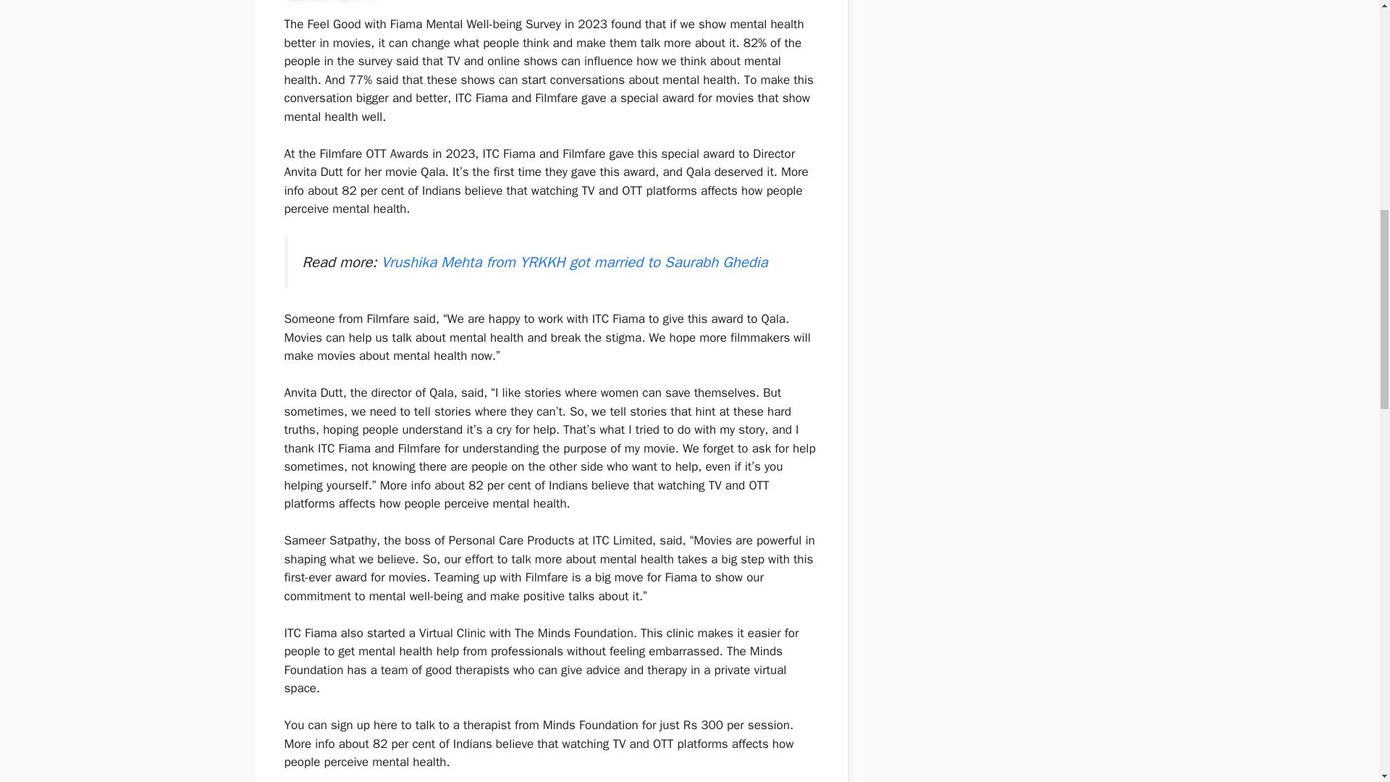  What do you see at coordinates (575, 261) in the screenshot?
I see `Vrushika Mehta from YRKKH got married to Saurabh Ghedia` at bounding box center [575, 261].